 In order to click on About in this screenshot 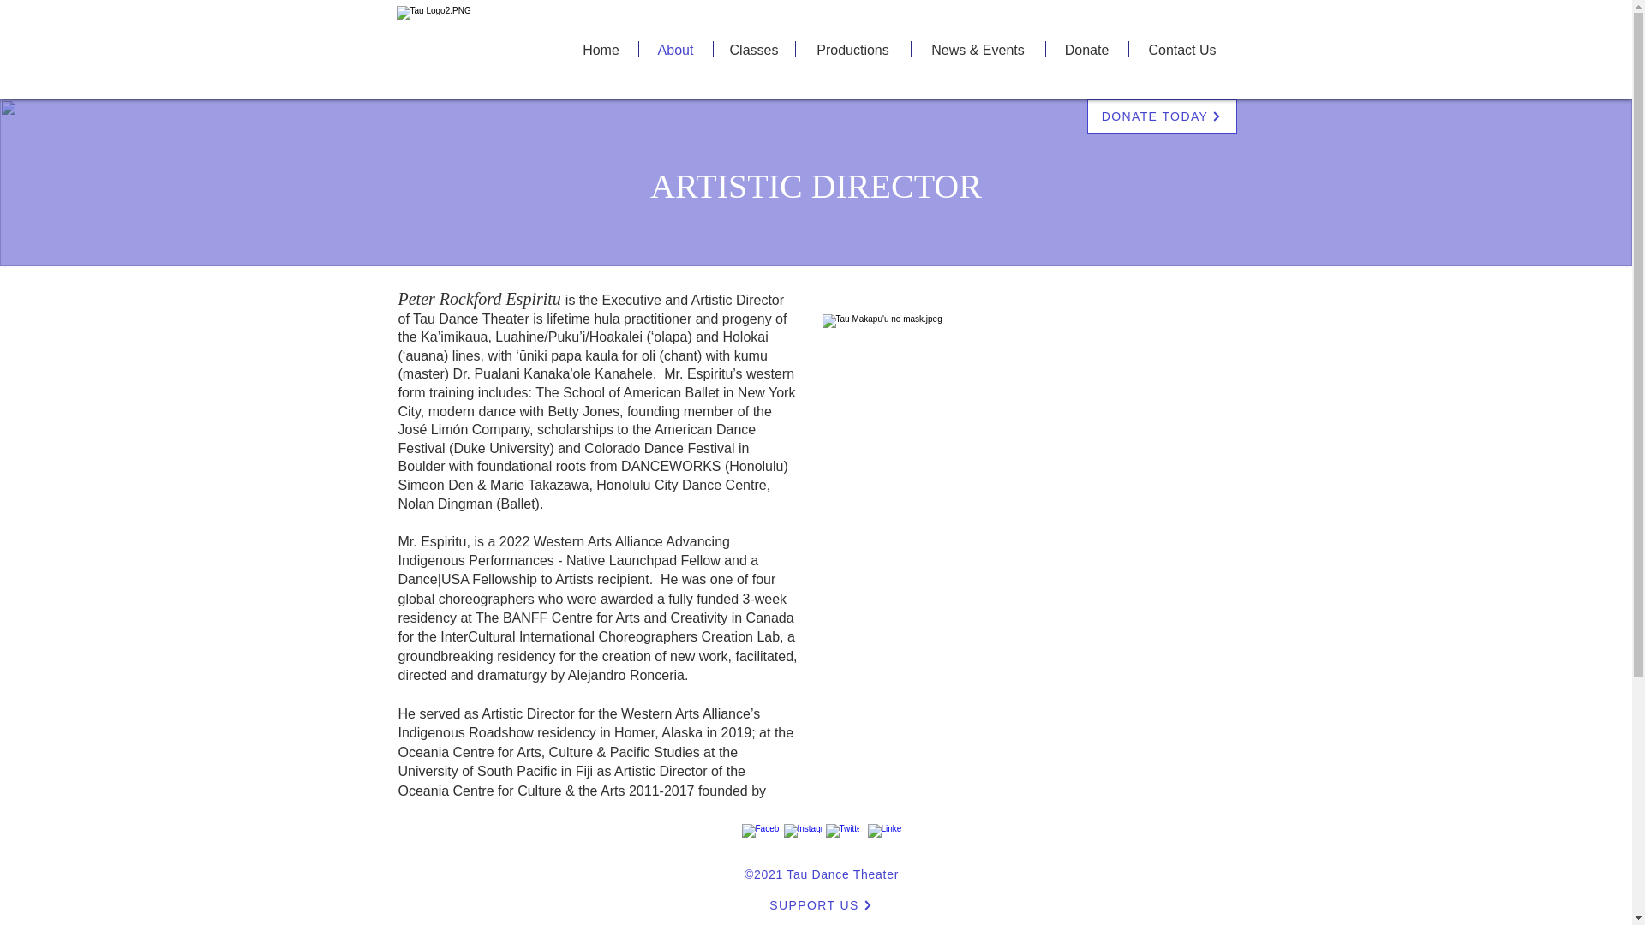, I will do `click(675, 48)`.